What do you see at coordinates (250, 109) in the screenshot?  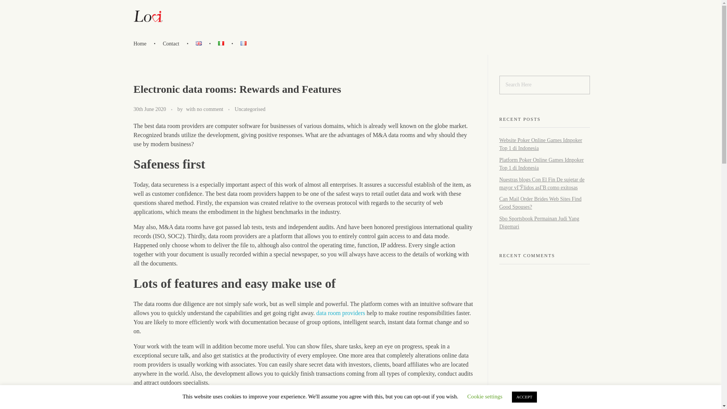 I see `Uncategorised` at bounding box center [250, 109].